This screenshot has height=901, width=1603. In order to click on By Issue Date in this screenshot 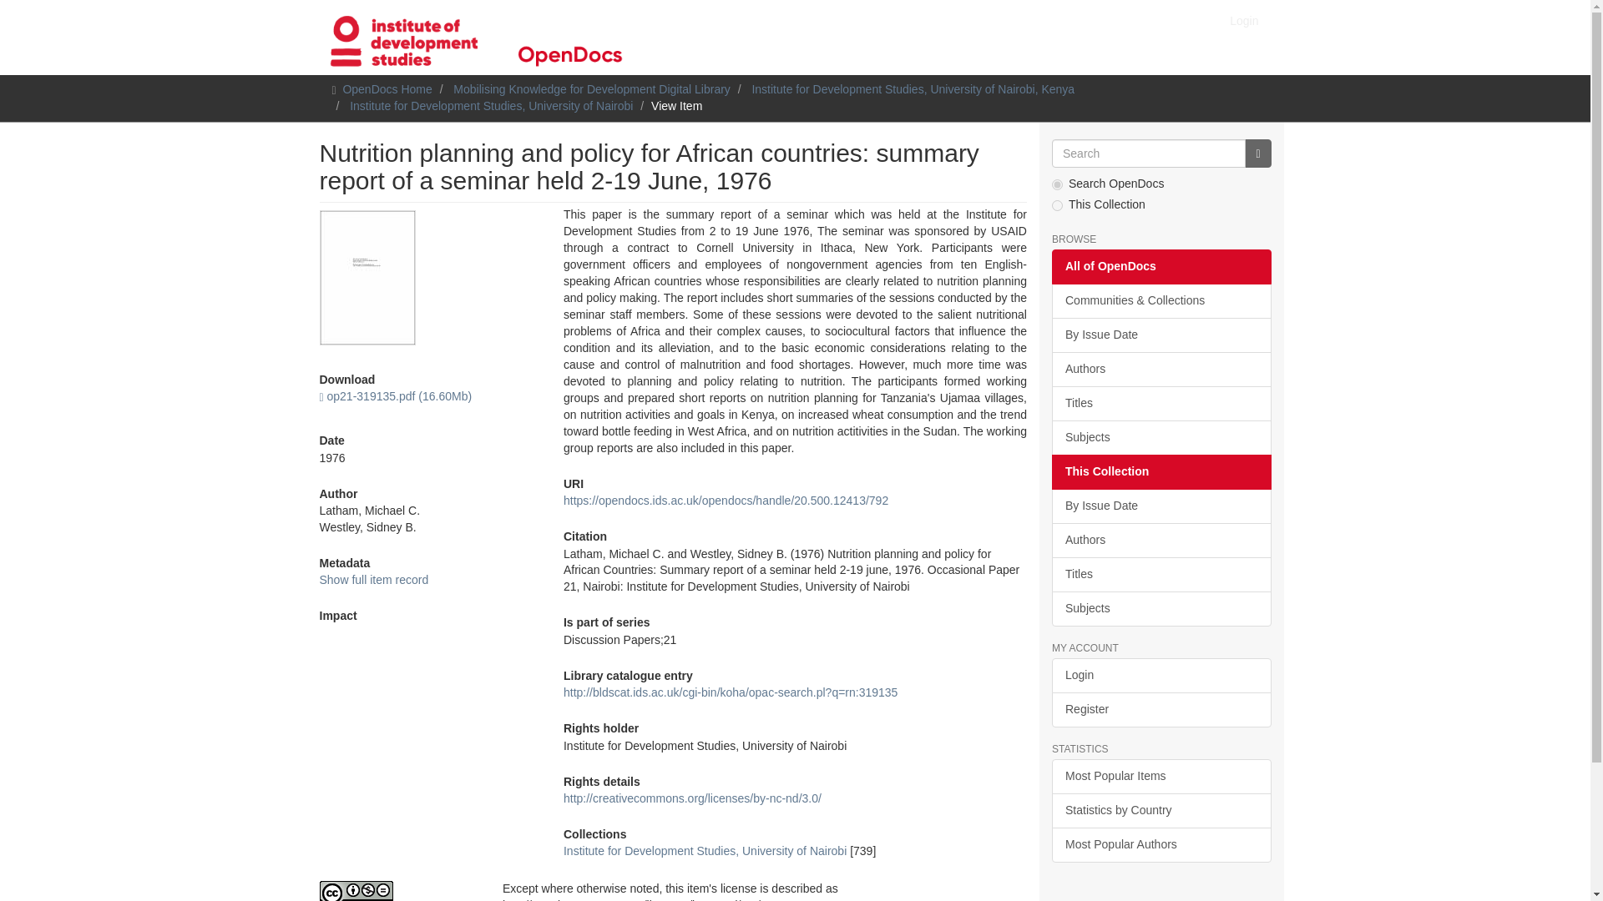, I will do `click(1161, 335)`.